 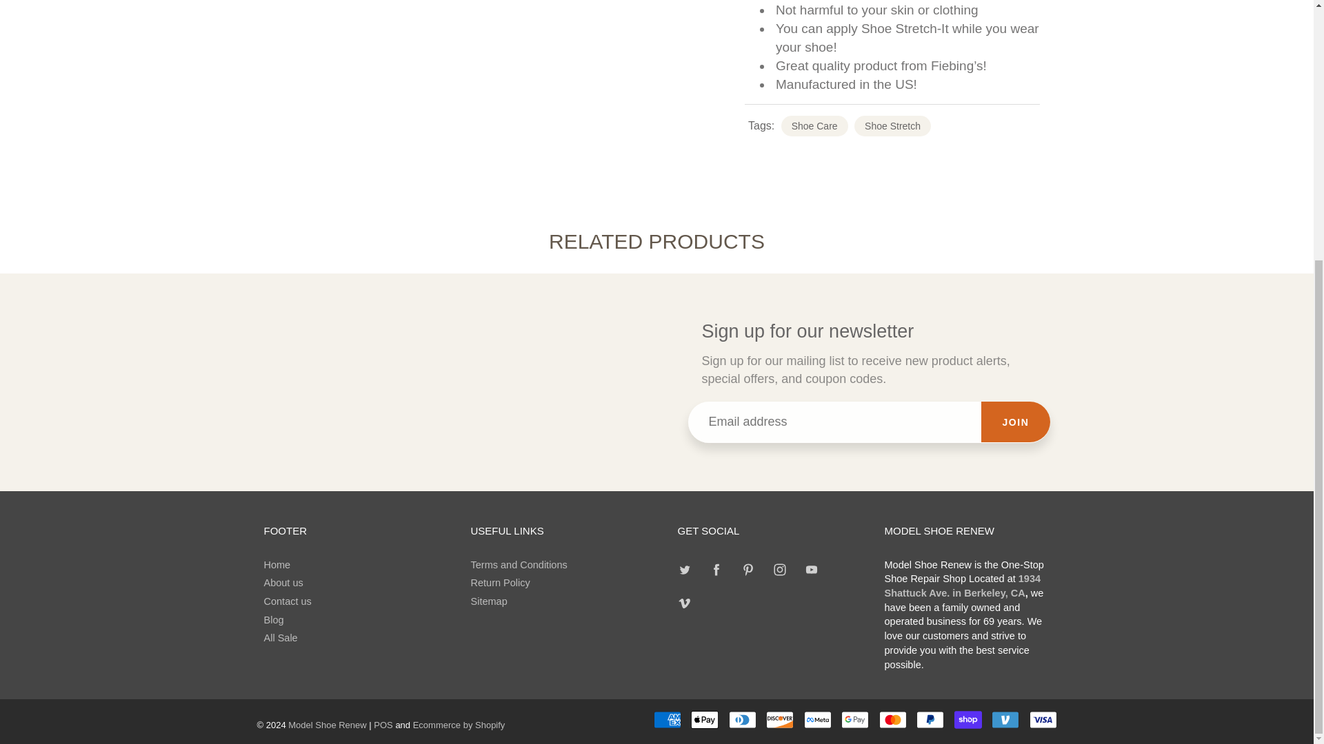 I want to click on Venmo, so click(x=1005, y=719).